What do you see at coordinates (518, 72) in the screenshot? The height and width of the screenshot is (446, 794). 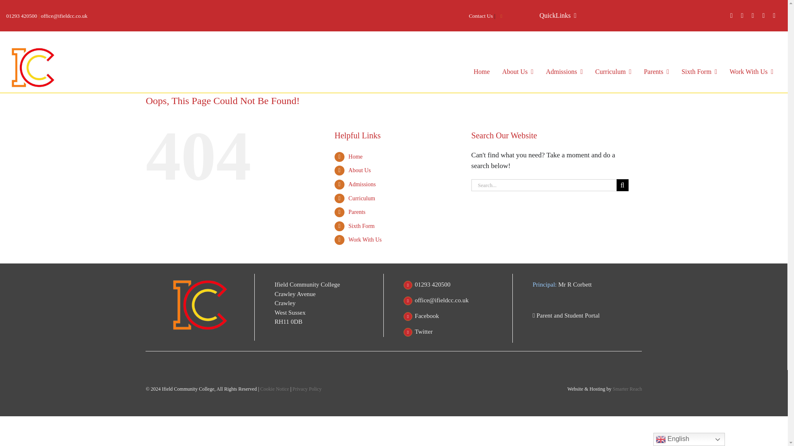 I see `About Us` at bounding box center [518, 72].